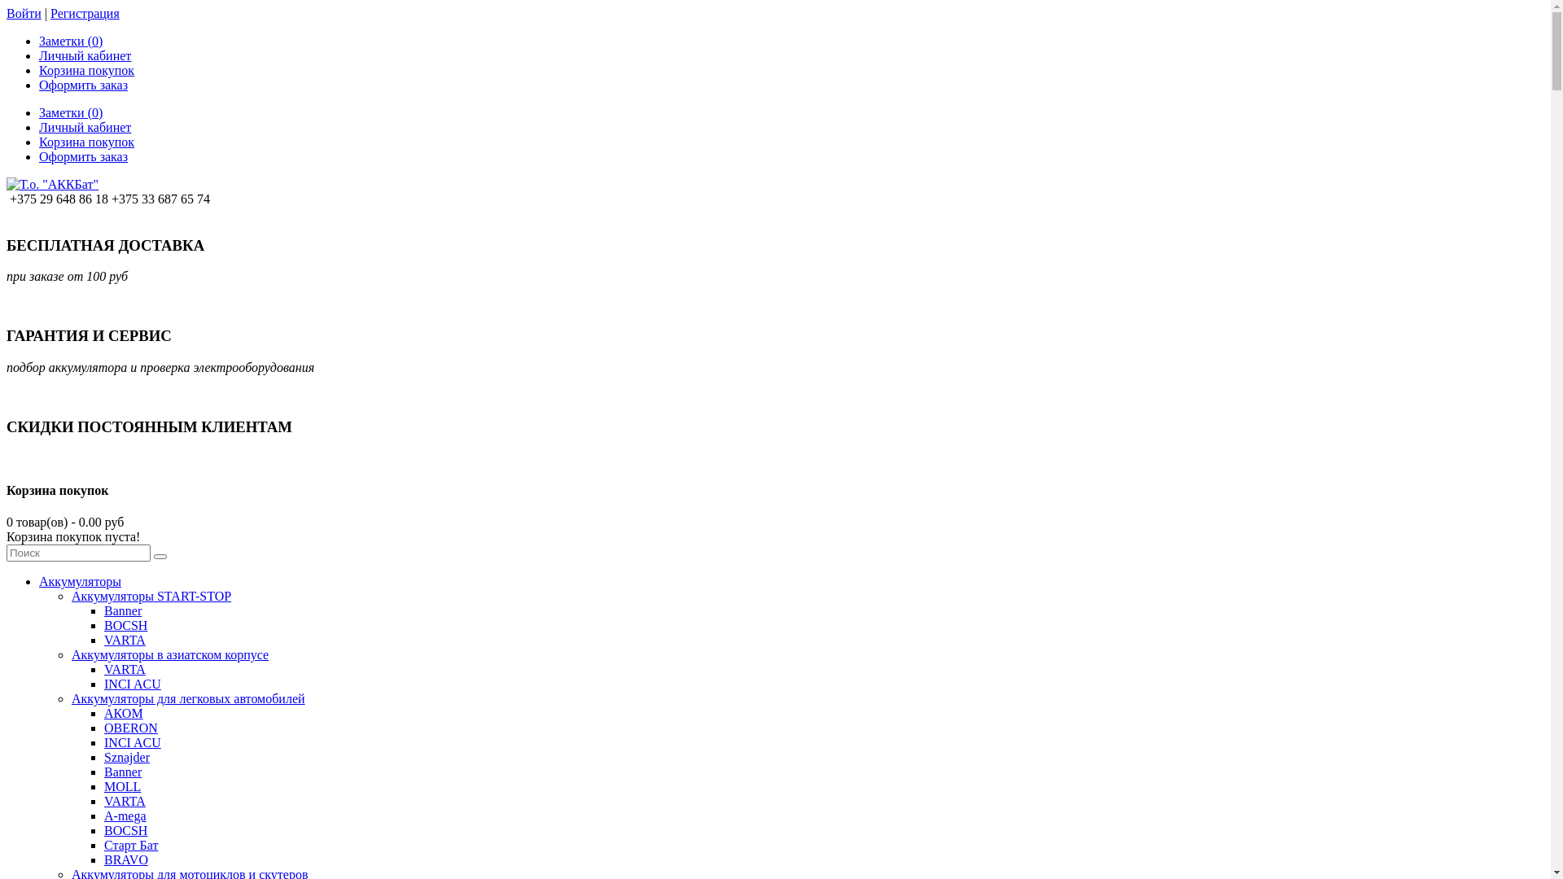 Image resolution: width=1563 pixels, height=879 pixels. Describe the element at coordinates (122, 786) in the screenshot. I see `MOLL` at that location.